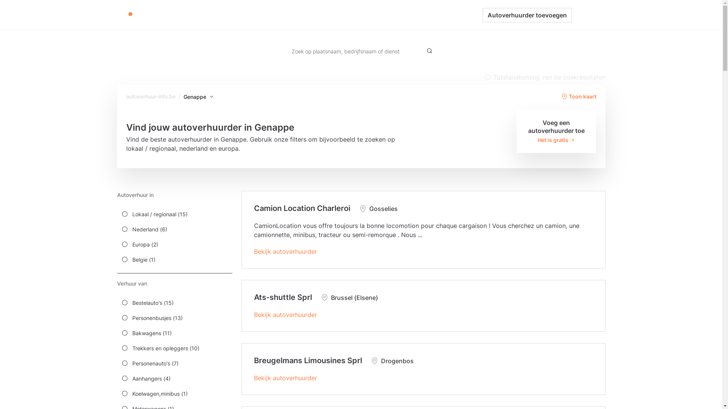  I want to click on autoverhuur-info.be, so click(151, 96).